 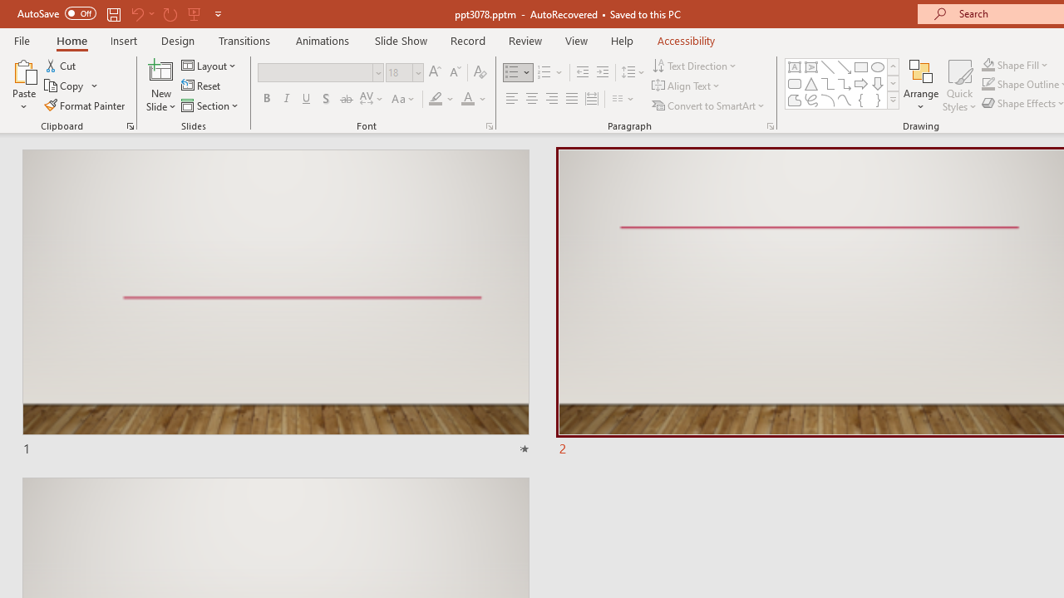 What do you see at coordinates (988, 65) in the screenshot?
I see `Shape Fill Dark Green, Accent 2` at bounding box center [988, 65].